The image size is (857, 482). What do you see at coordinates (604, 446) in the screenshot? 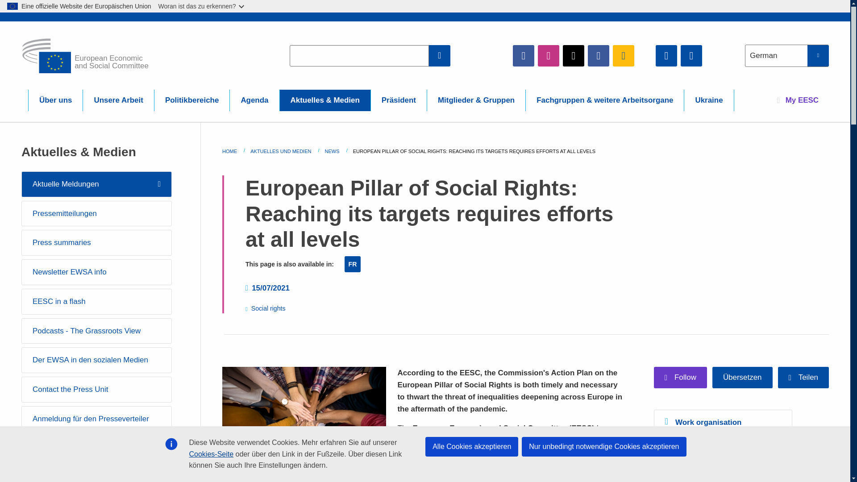
I see `Nur unbedingt notwendige Cookies akzeptieren` at bounding box center [604, 446].